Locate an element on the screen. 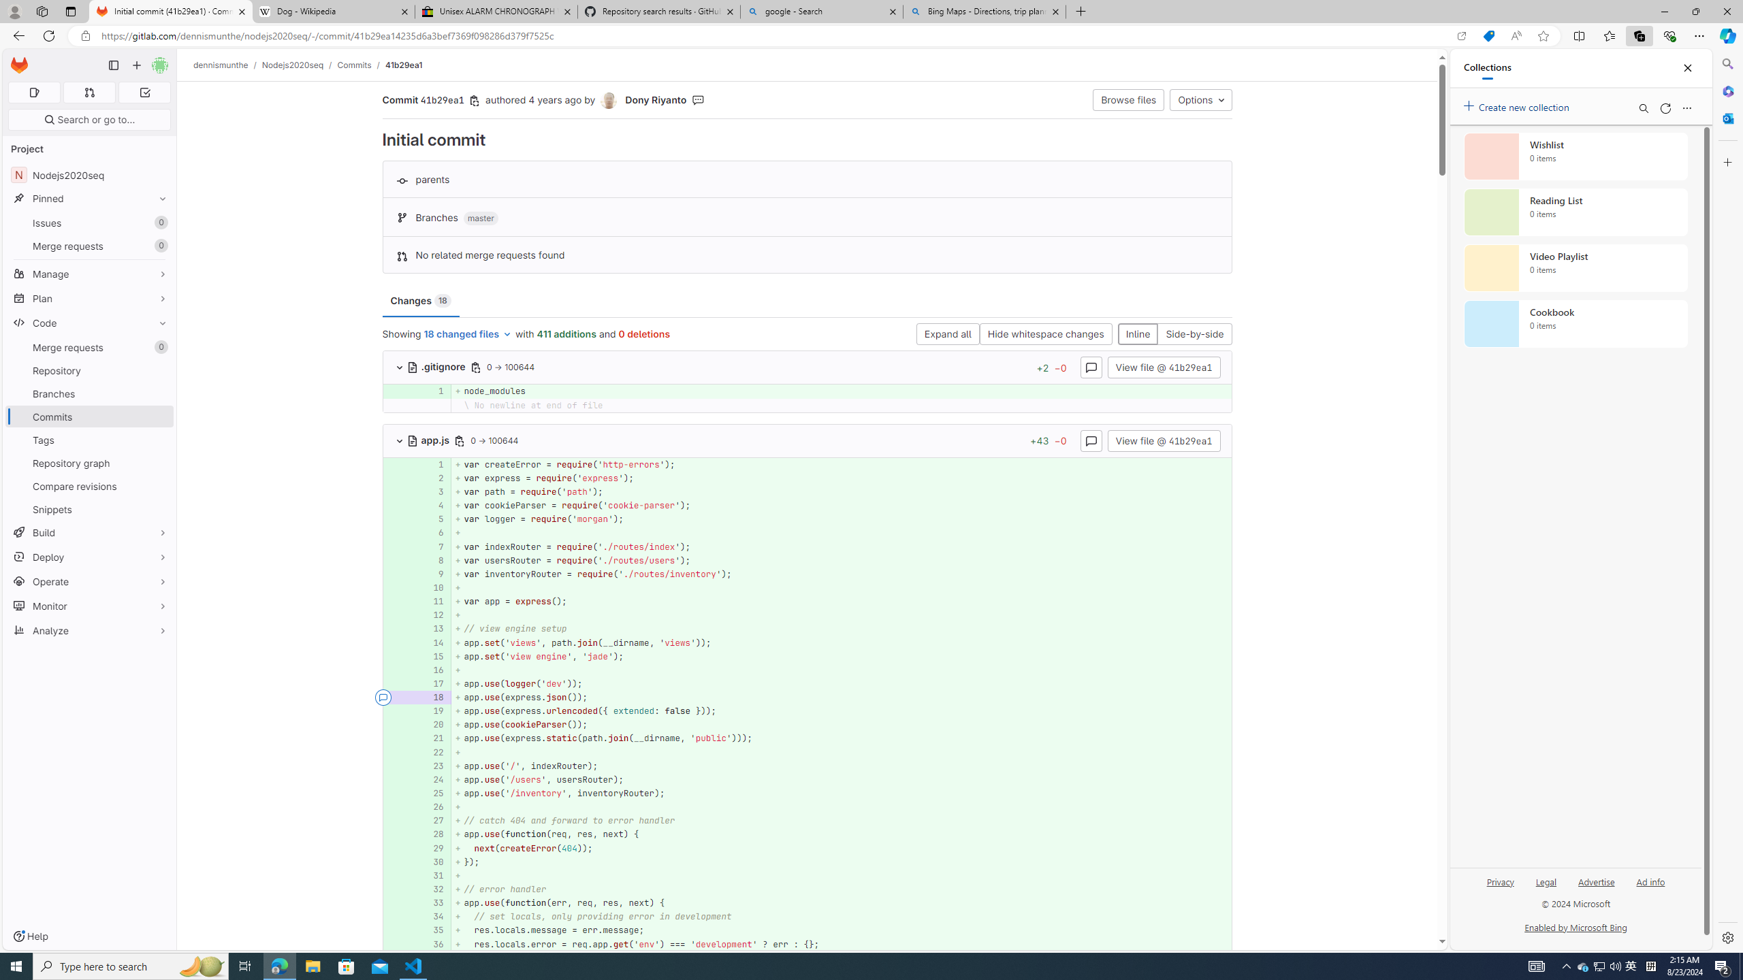 This screenshot has width=1743, height=980. Compare revisions is located at coordinates (90, 486).